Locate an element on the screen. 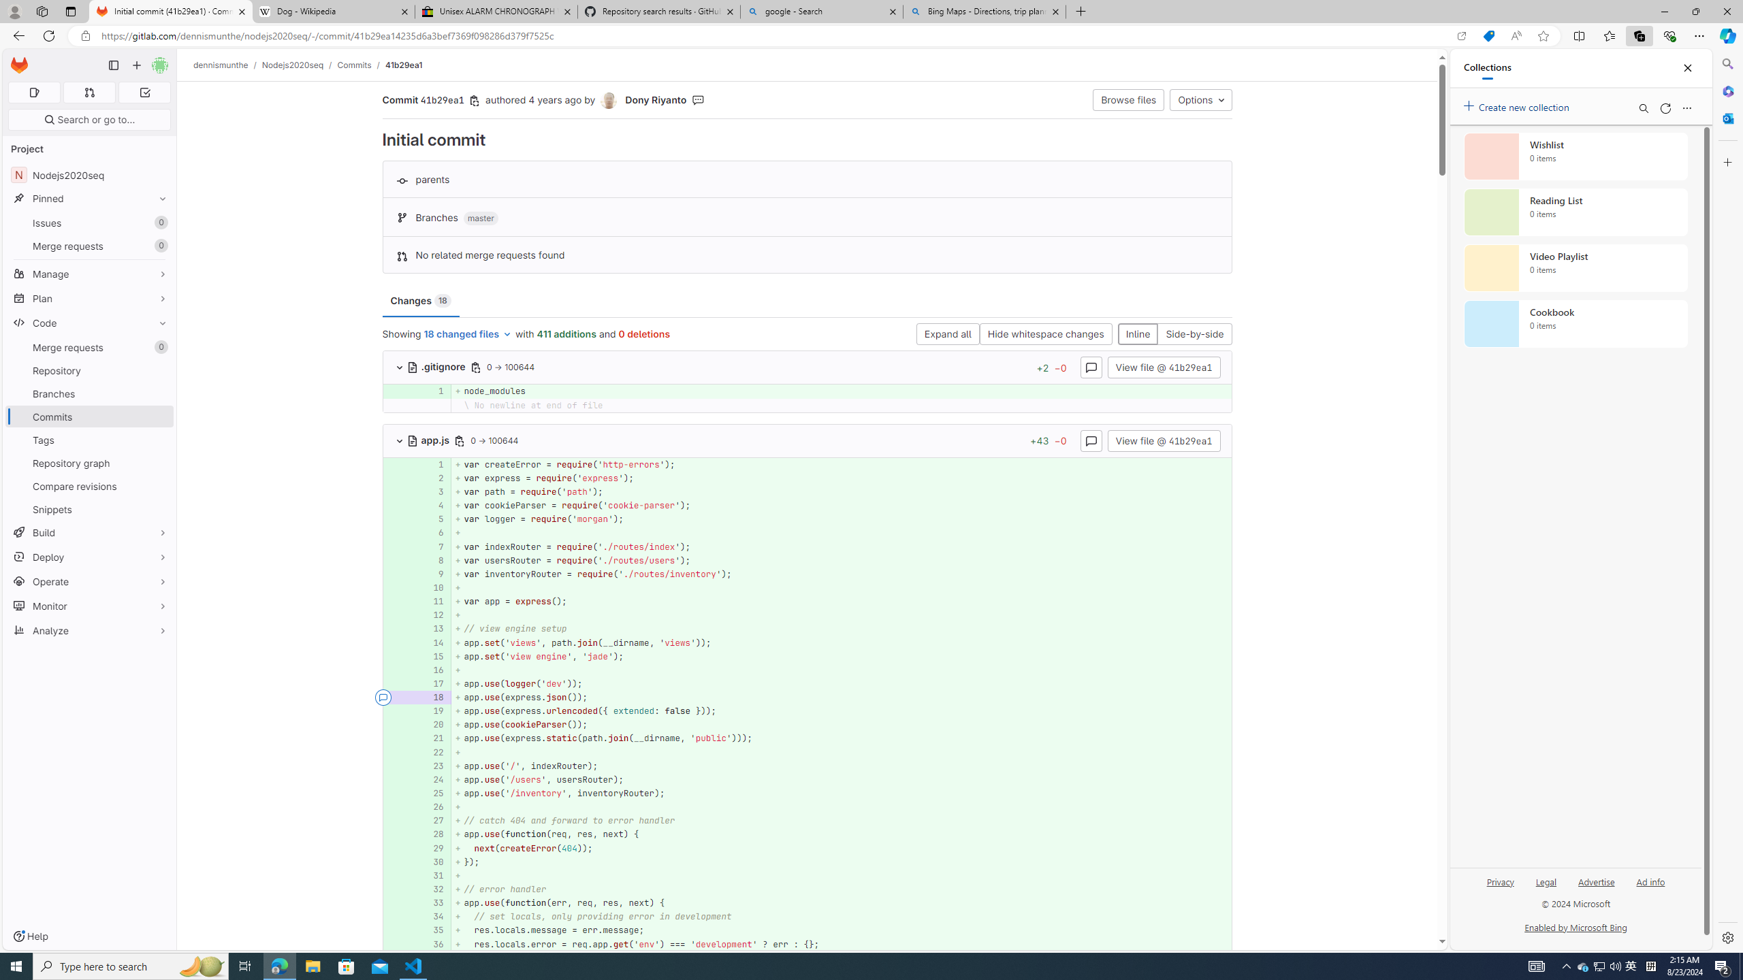 This screenshot has width=1743, height=980. Compare revisions is located at coordinates (90, 486).